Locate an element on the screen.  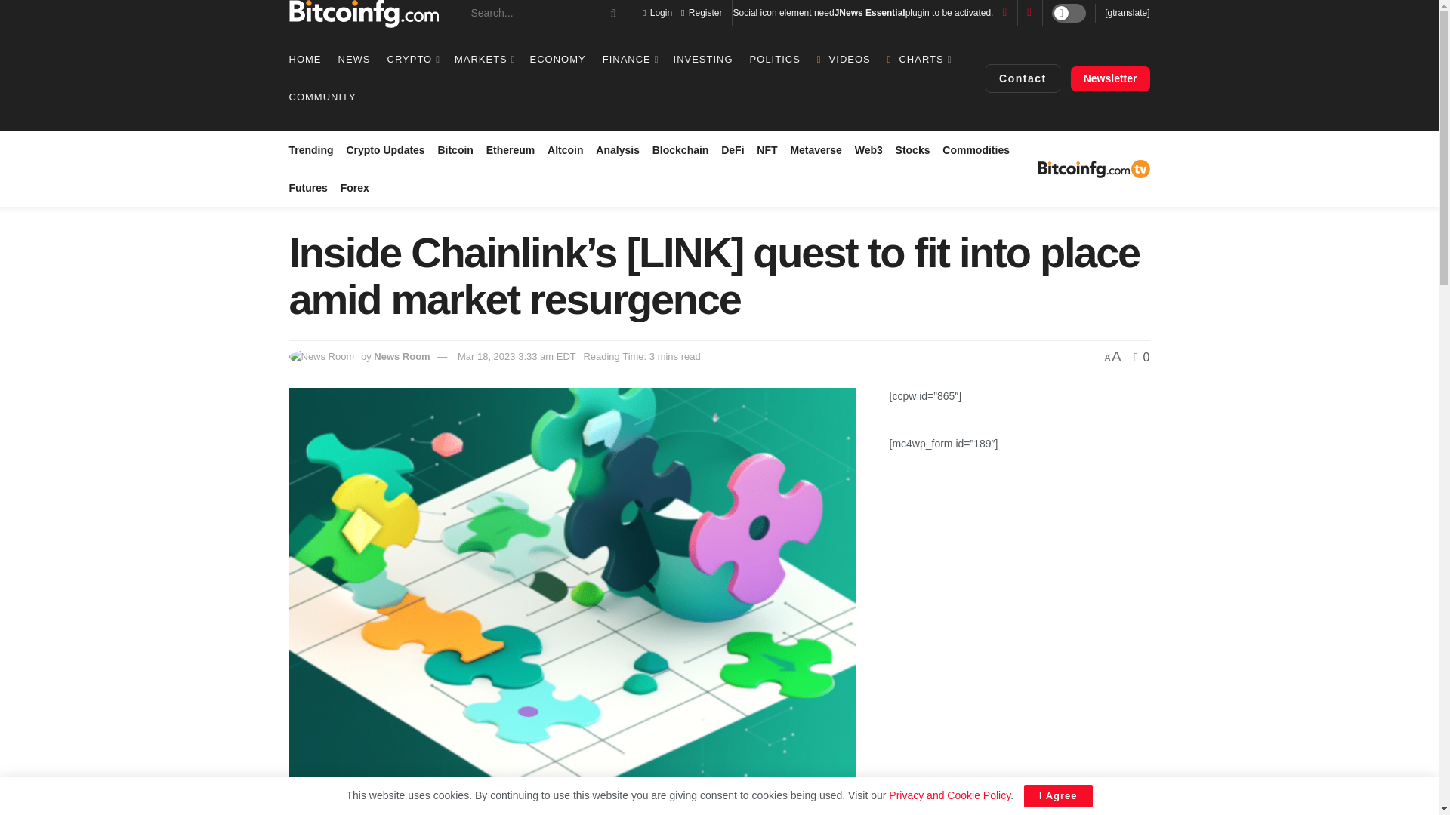
MARKETS is located at coordinates (483, 59).